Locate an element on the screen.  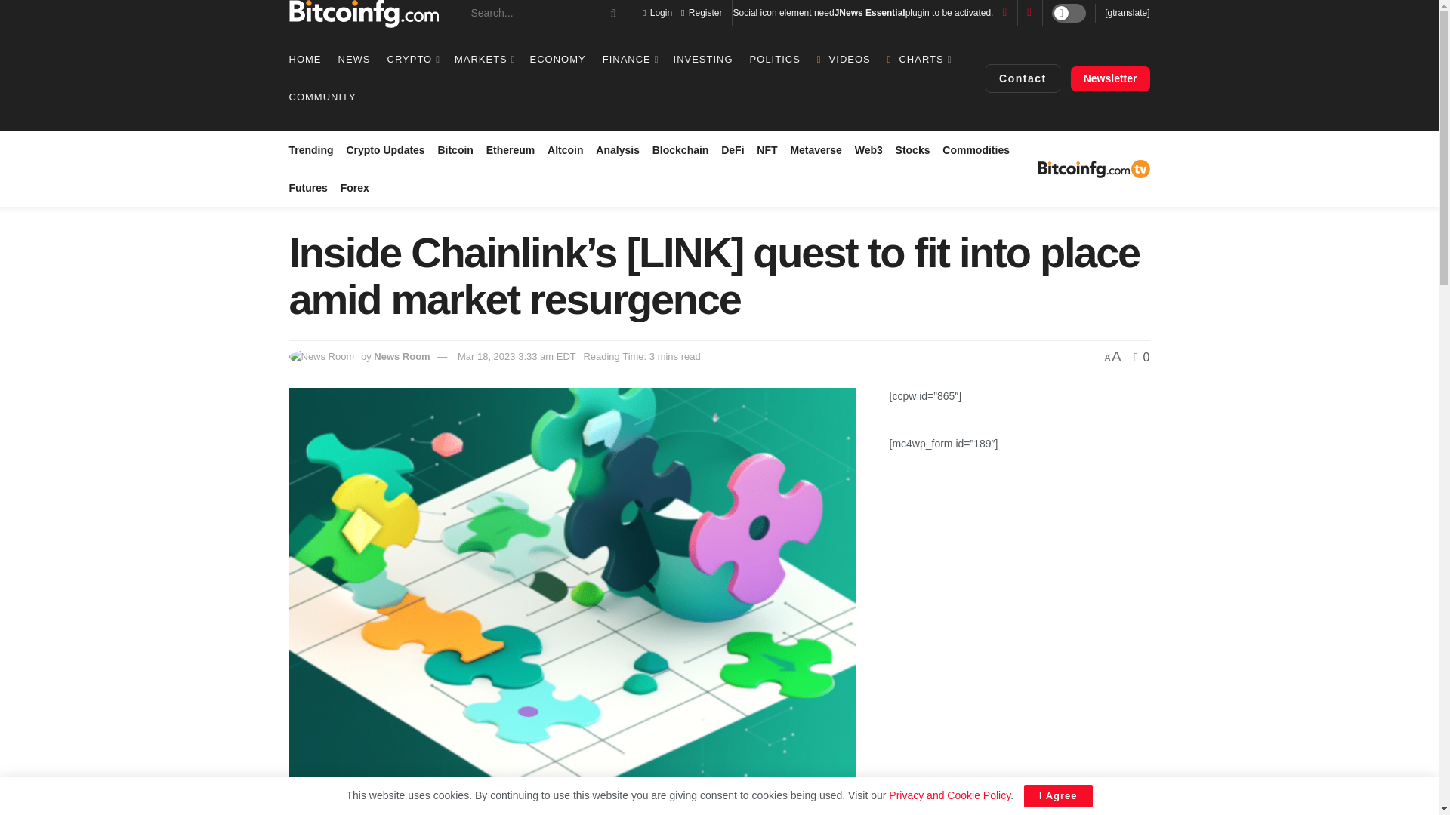
MARKETS is located at coordinates (483, 59).